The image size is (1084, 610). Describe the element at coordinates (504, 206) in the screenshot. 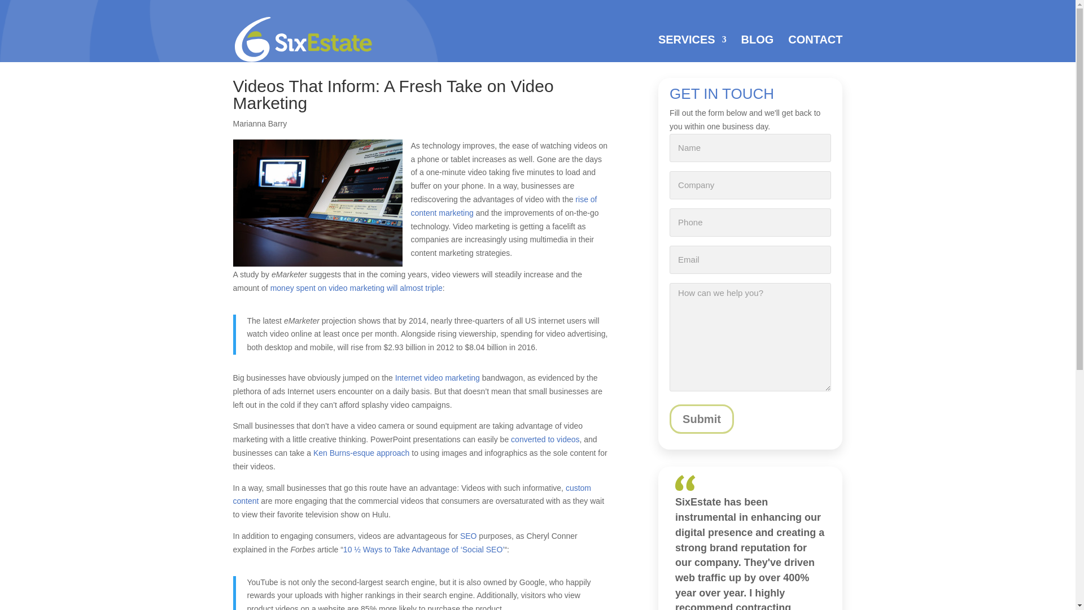

I see `rise of content marketing` at that location.